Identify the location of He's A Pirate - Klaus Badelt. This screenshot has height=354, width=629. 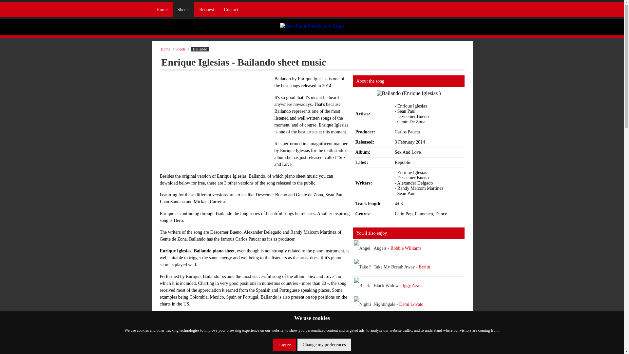
(409, 323).